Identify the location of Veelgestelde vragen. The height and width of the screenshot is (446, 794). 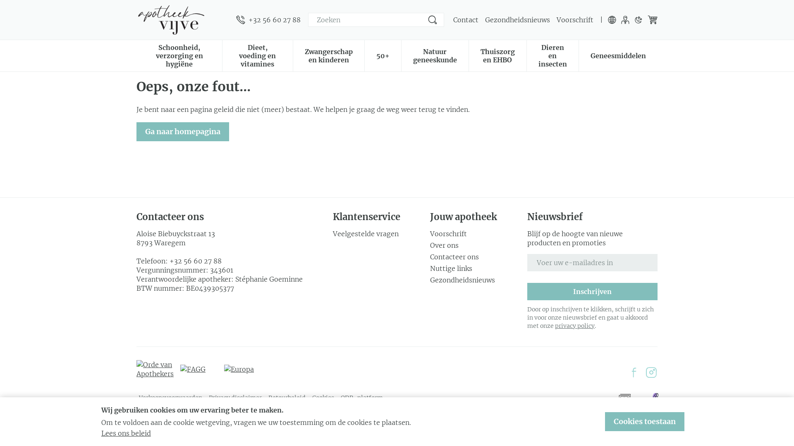
(378, 234).